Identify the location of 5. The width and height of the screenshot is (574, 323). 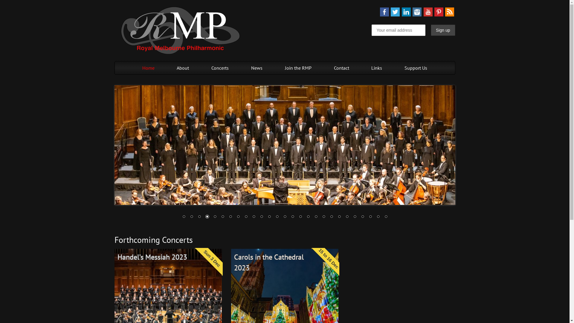
(215, 217).